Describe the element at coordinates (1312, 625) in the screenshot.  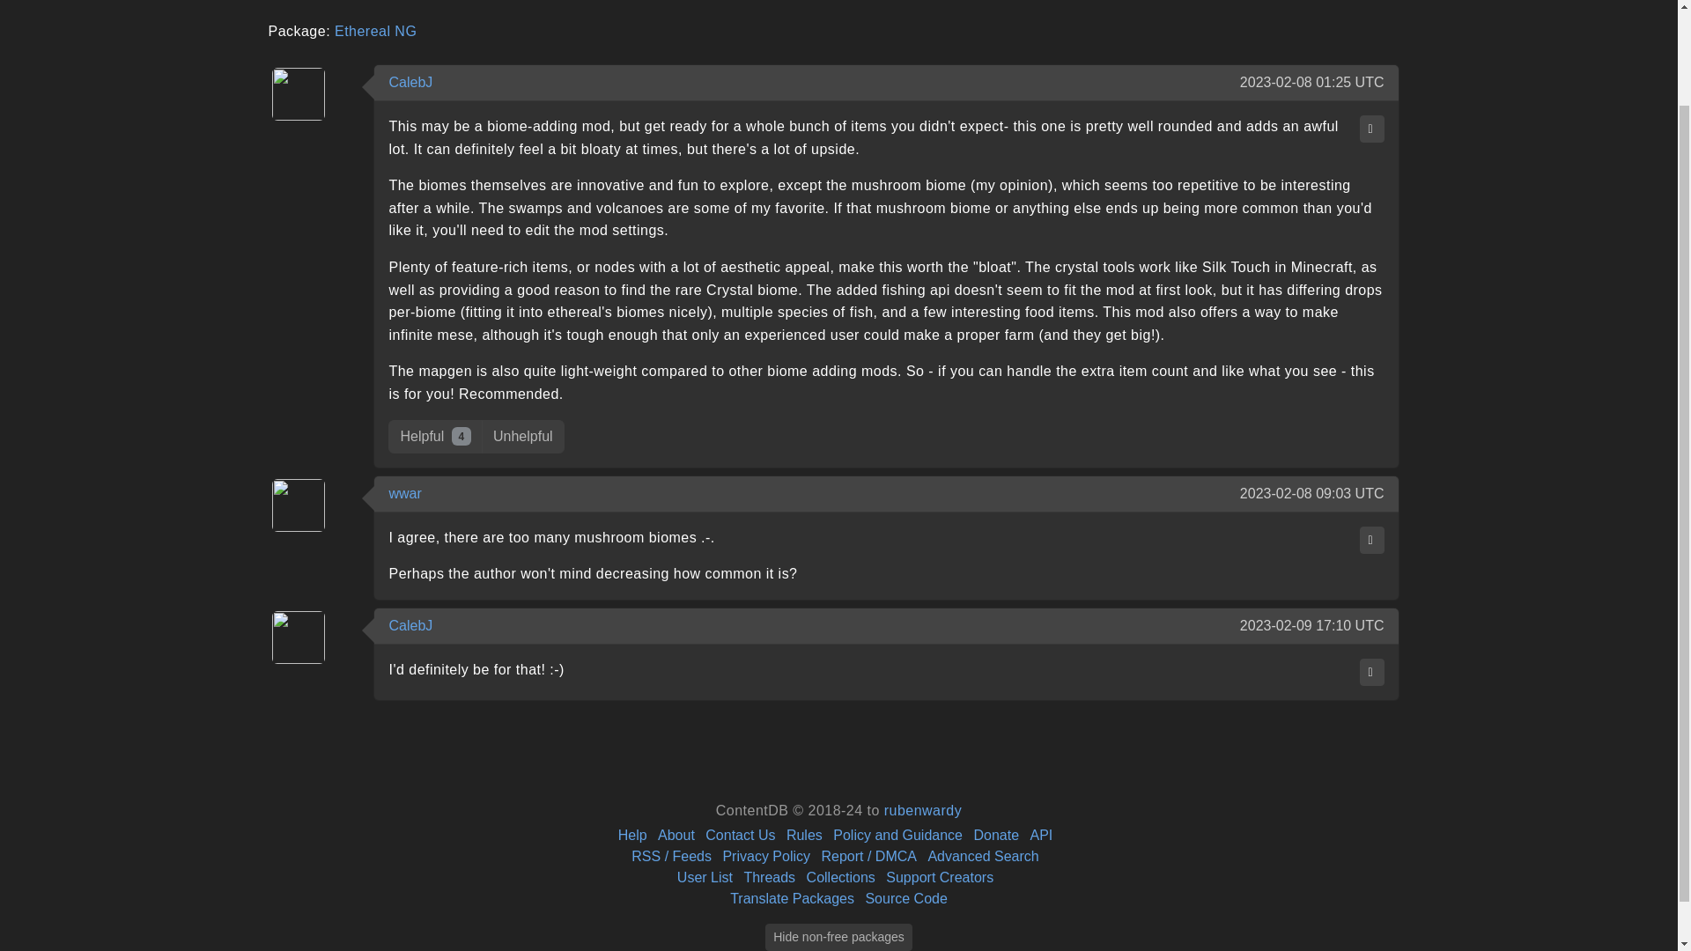
I see `2023-02-09 17:10 UTC` at that location.